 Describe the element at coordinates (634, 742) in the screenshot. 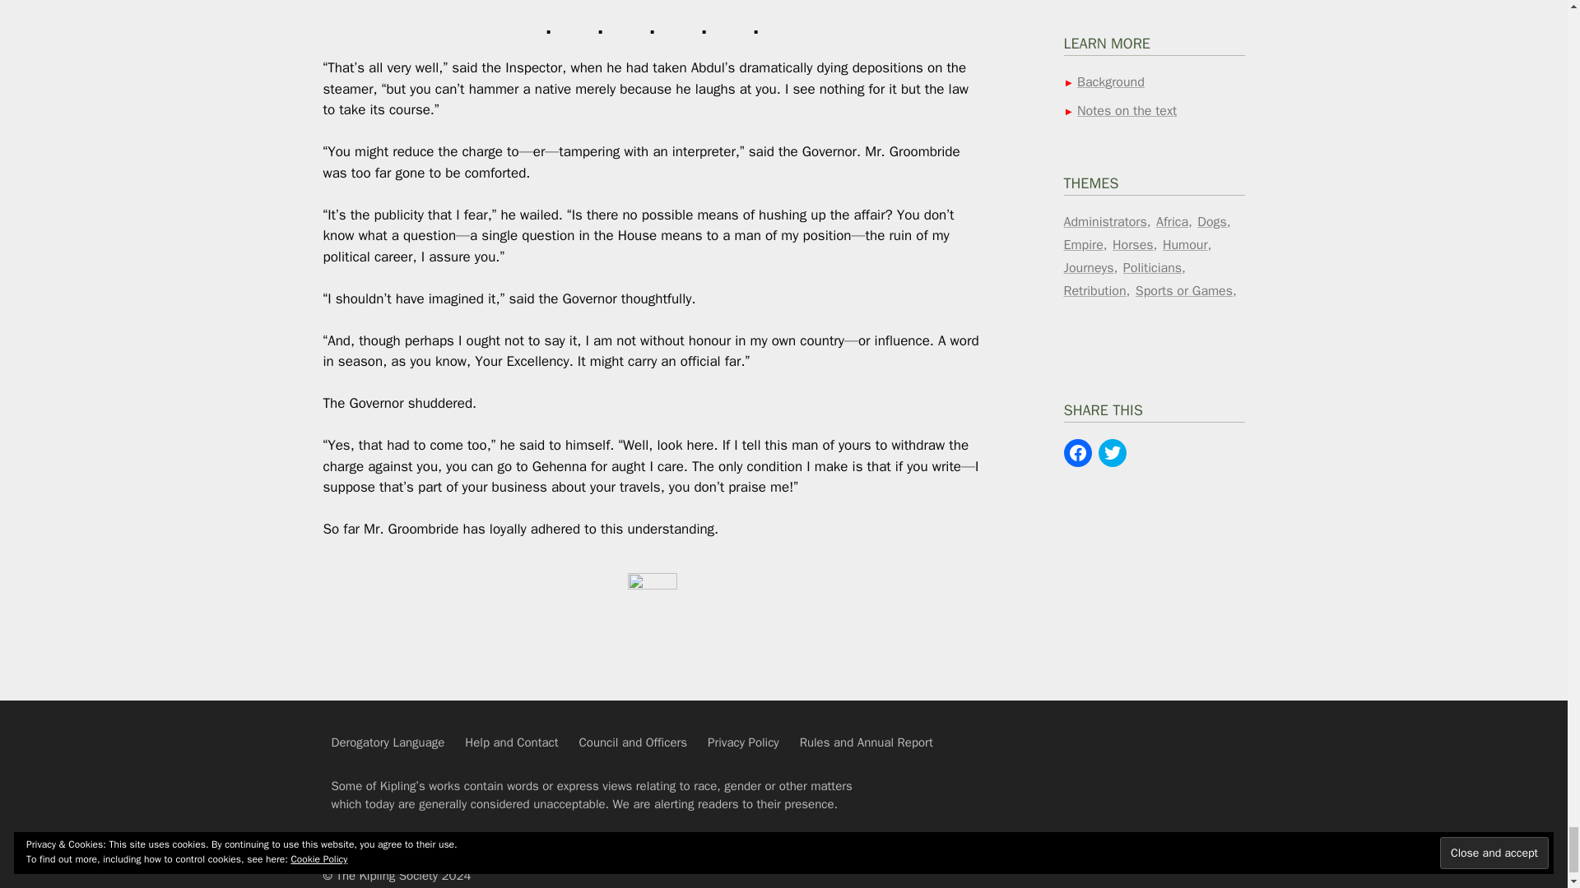

I see `Council and Officers` at that location.